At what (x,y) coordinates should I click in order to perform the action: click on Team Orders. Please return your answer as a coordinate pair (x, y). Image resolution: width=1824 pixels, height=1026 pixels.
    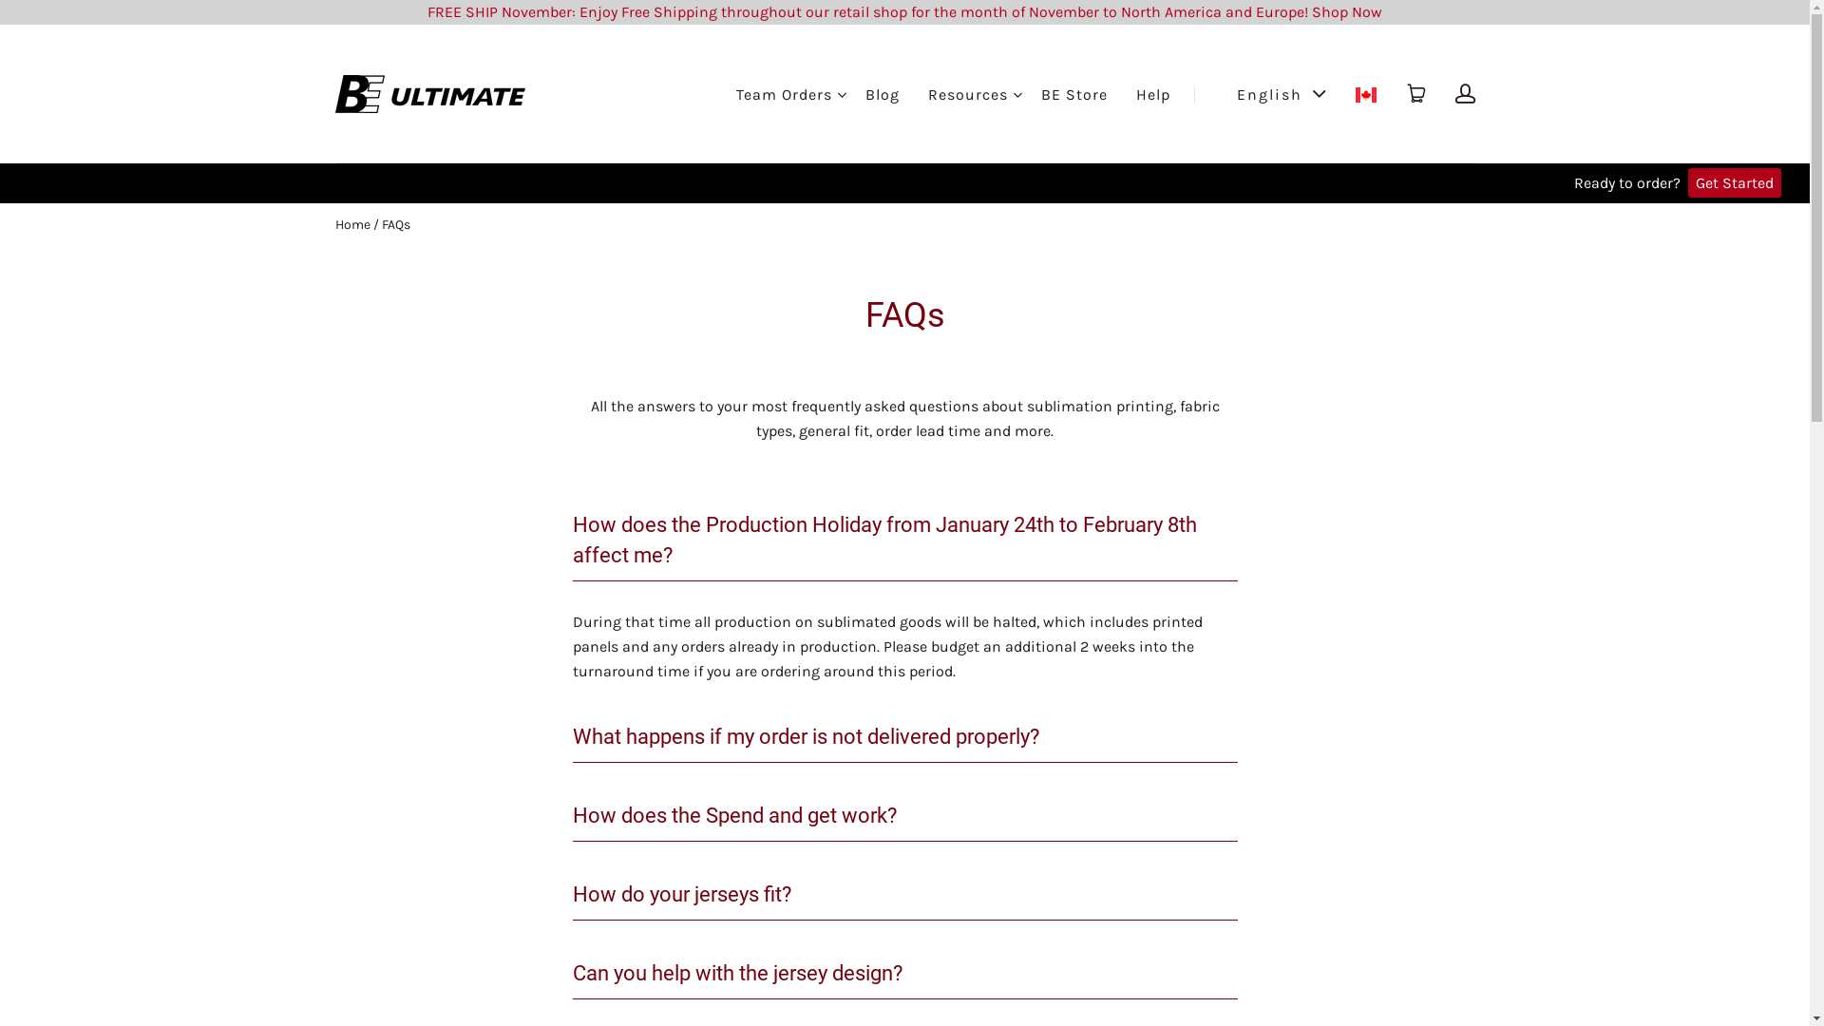
    Looking at the image, I should click on (783, 95).